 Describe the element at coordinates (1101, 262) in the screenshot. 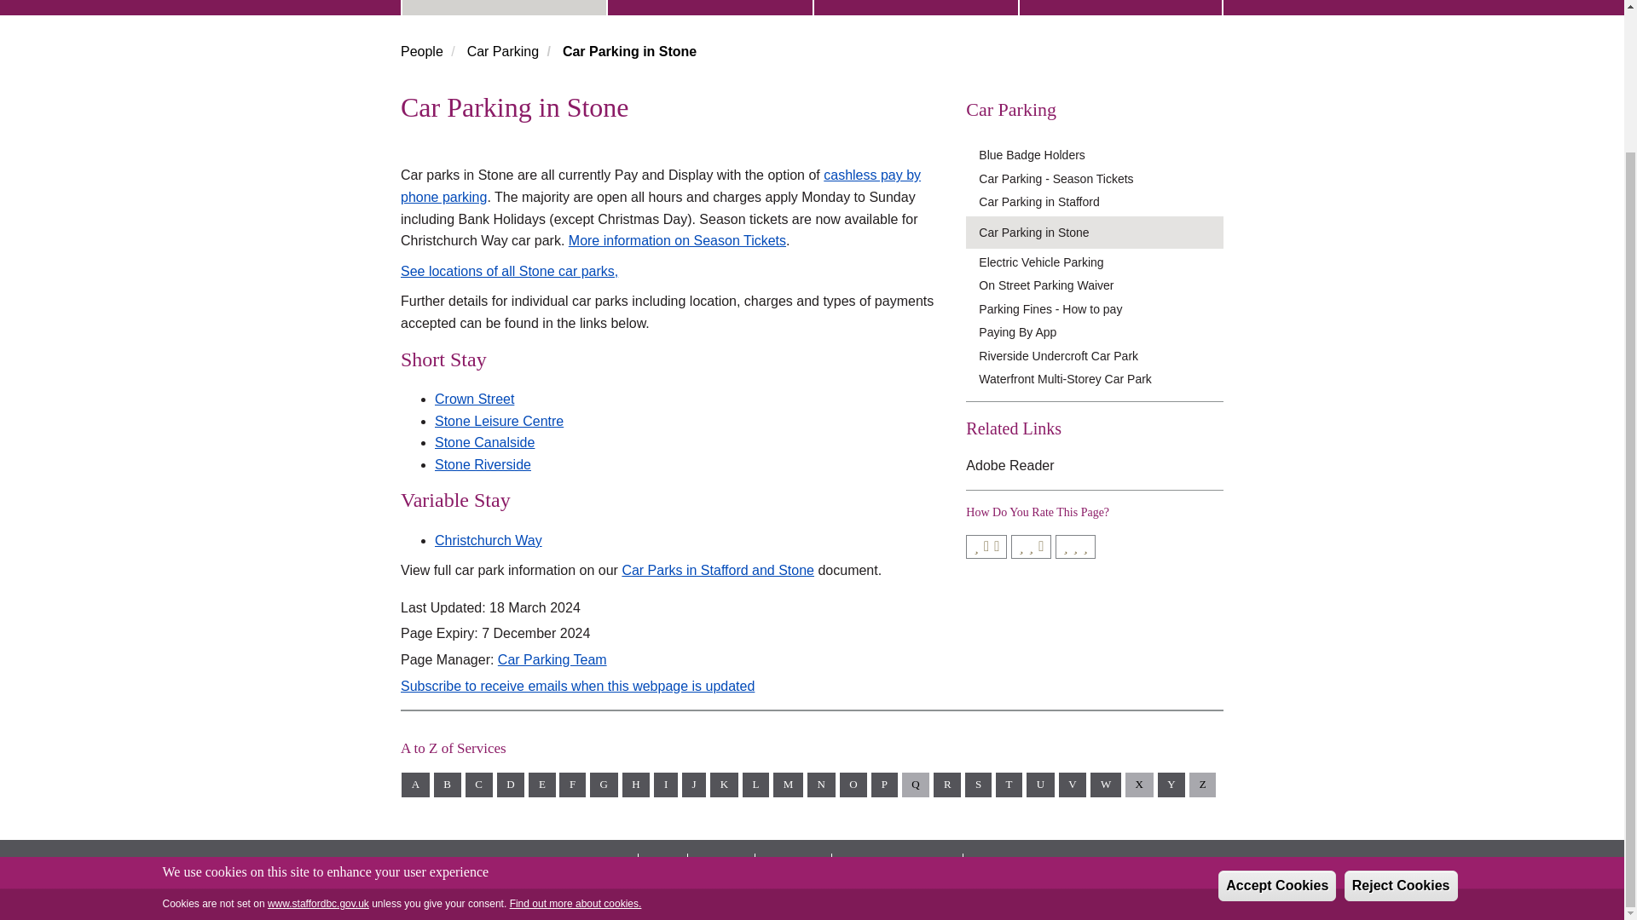

I see `Electric Vehicle Parking` at that location.